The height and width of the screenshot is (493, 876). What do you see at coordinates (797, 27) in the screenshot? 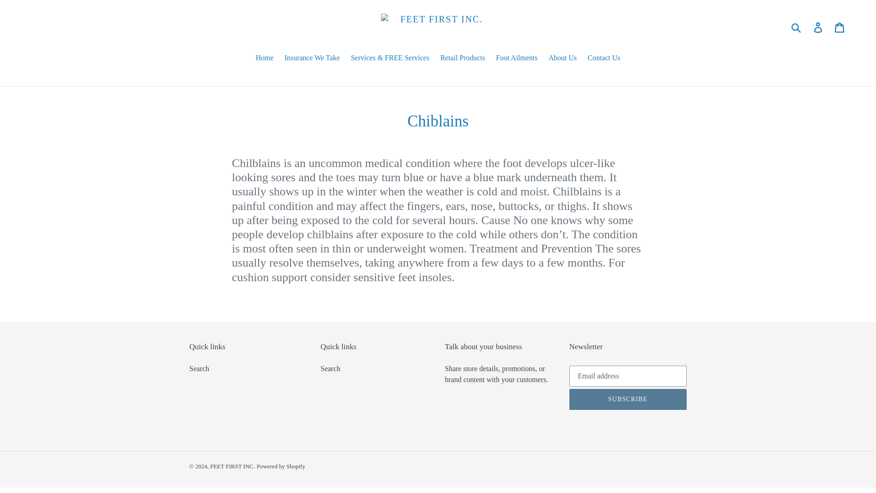
I see `Submit` at bounding box center [797, 27].